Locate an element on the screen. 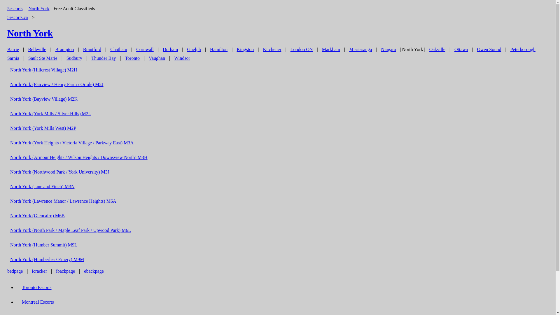  Markham is located at coordinates (331, 50).